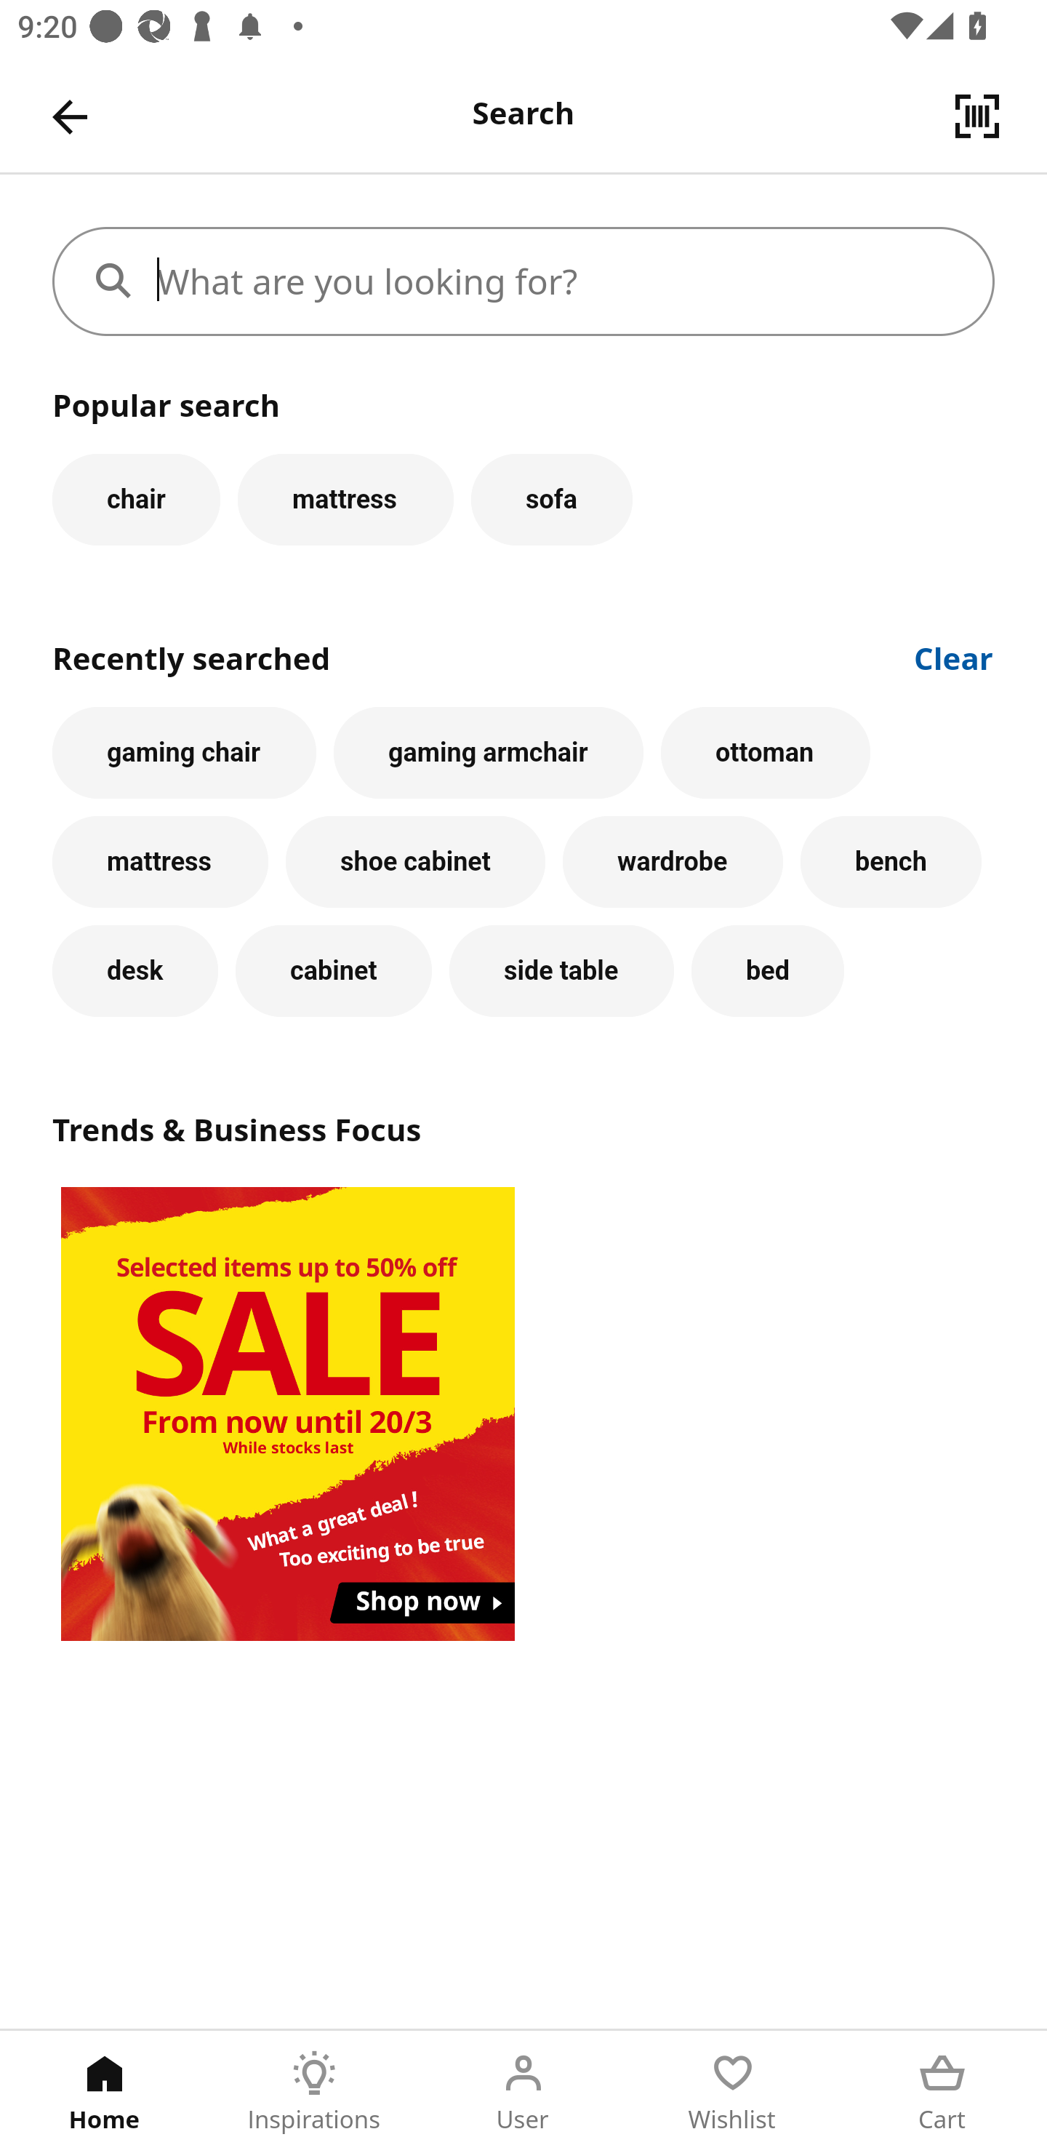 The height and width of the screenshot is (2153, 1047). Describe the element at coordinates (135, 970) in the screenshot. I see `desk` at that location.